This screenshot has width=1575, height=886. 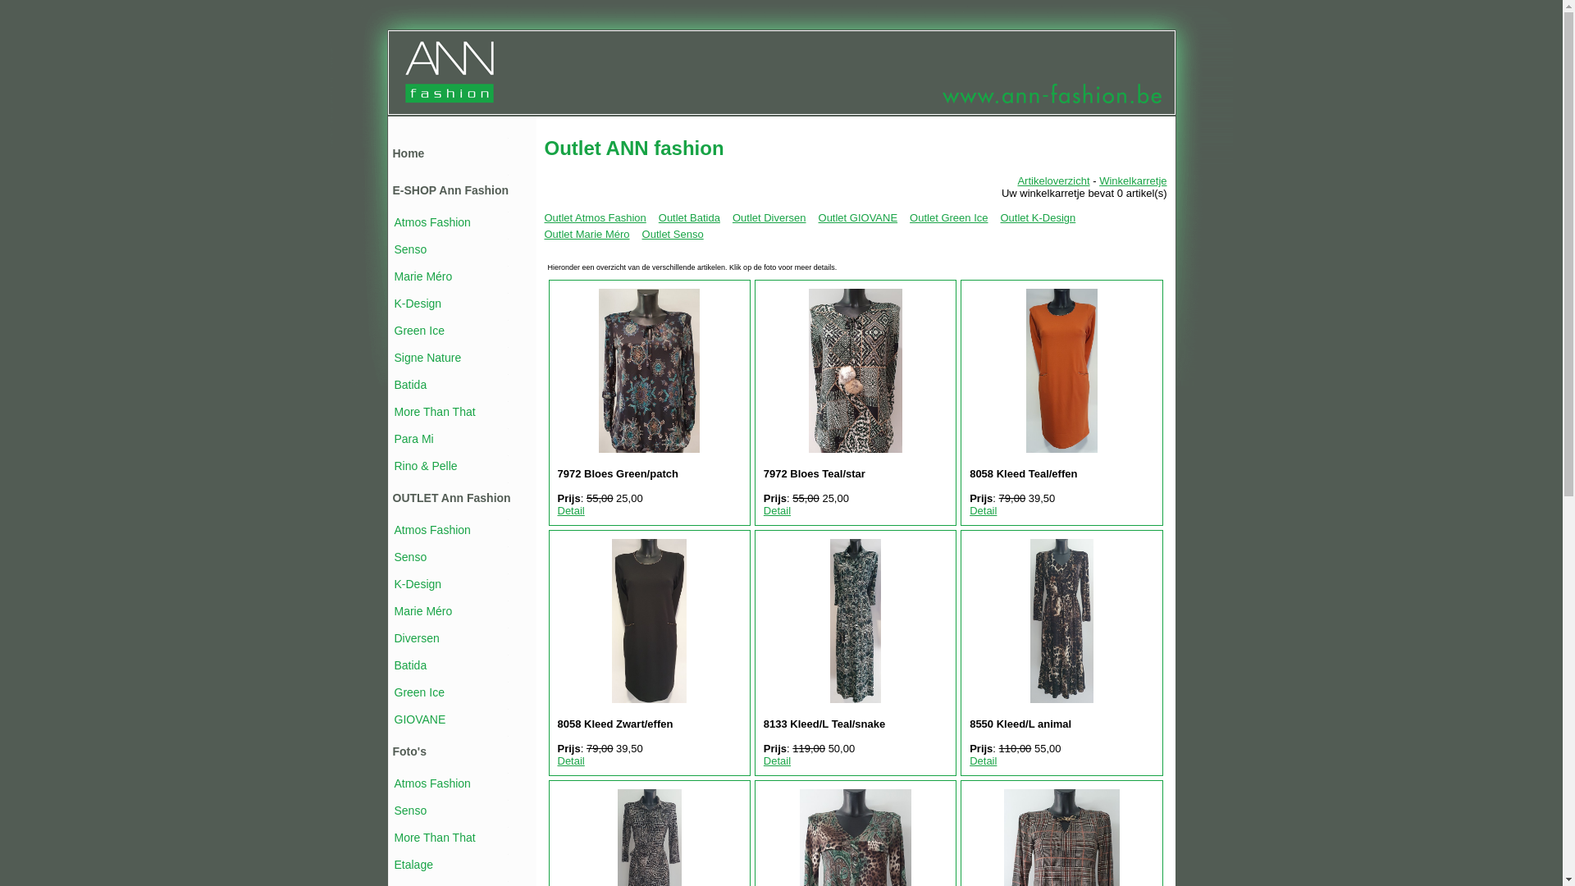 What do you see at coordinates (431, 222) in the screenshot?
I see `Atmos Fashion` at bounding box center [431, 222].